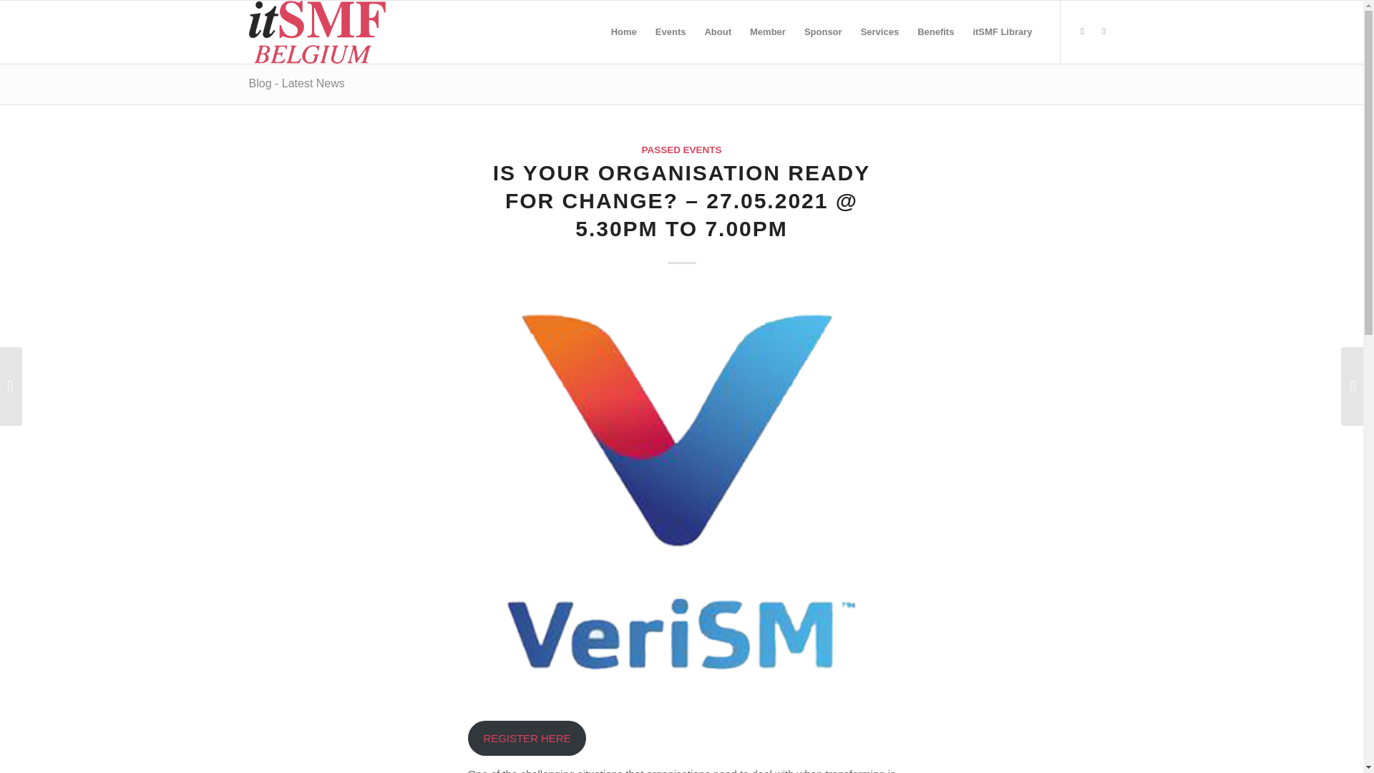  What do you see at coordinates (1103, 31) in the screenshot?
I see `LinkedIn` at bounding box center [1103, 31].